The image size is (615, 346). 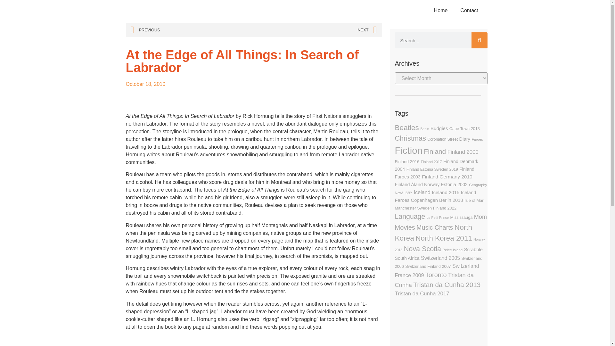 I want to click on Finland 2016, so click(x=407, y=161).